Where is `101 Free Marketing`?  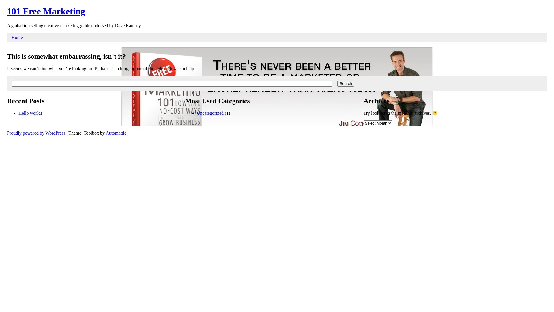 101 Free Marketing is located at coordinates (46, 11).